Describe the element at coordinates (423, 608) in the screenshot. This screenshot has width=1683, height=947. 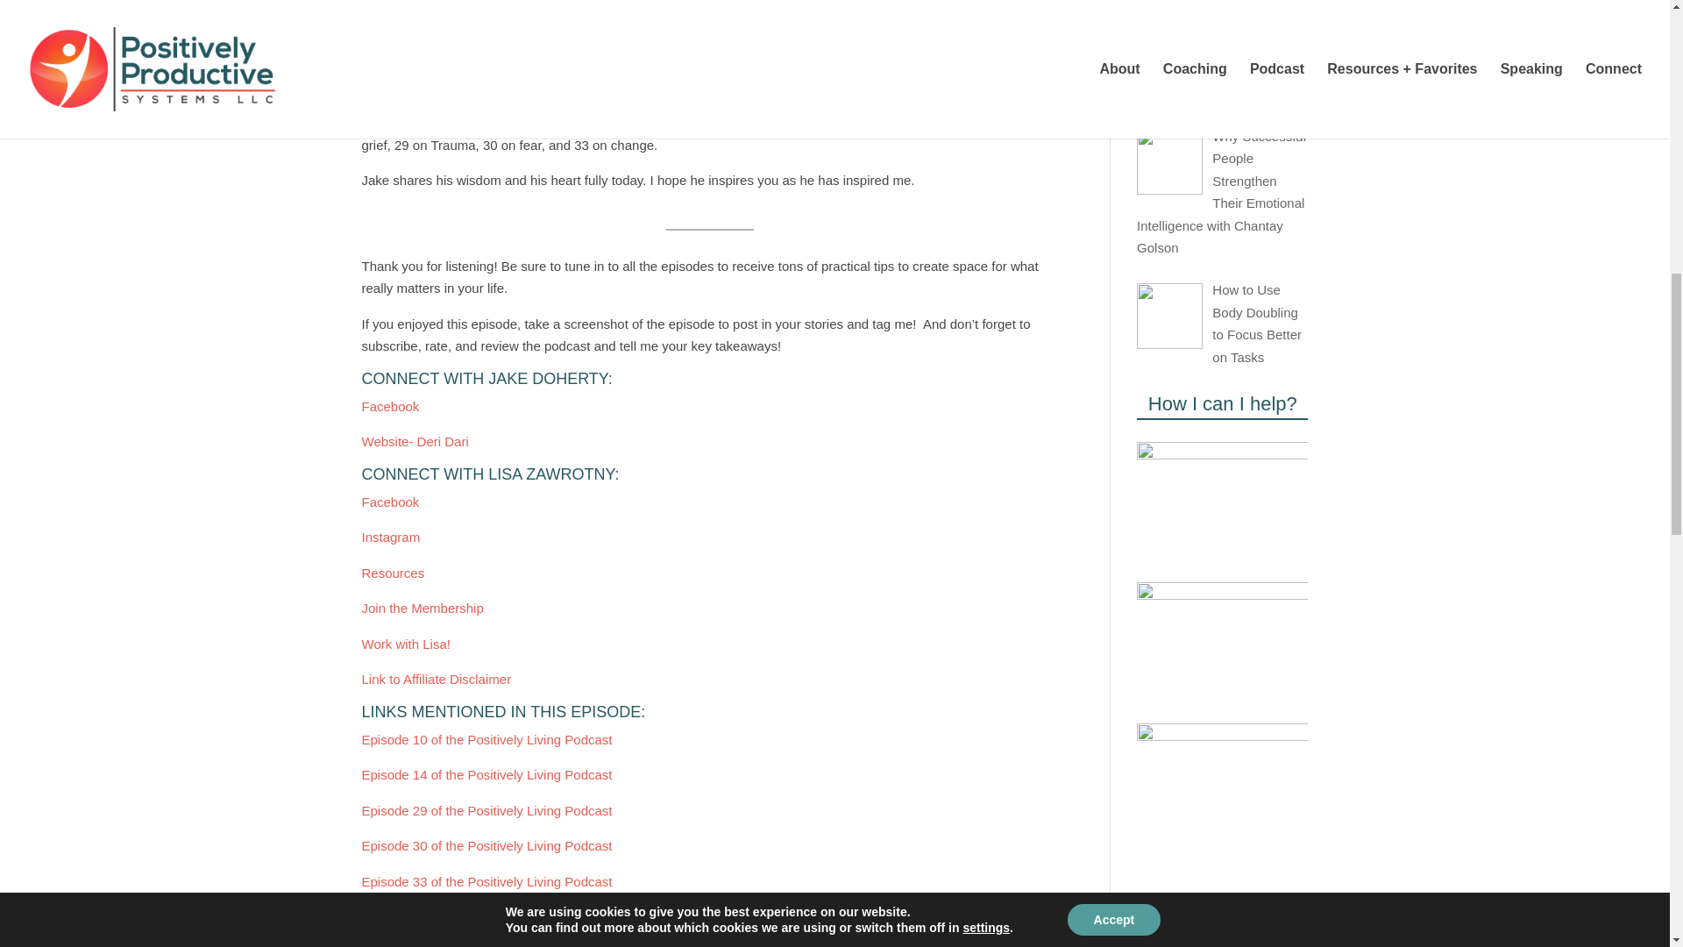
I see `Join the Membership` at that location.